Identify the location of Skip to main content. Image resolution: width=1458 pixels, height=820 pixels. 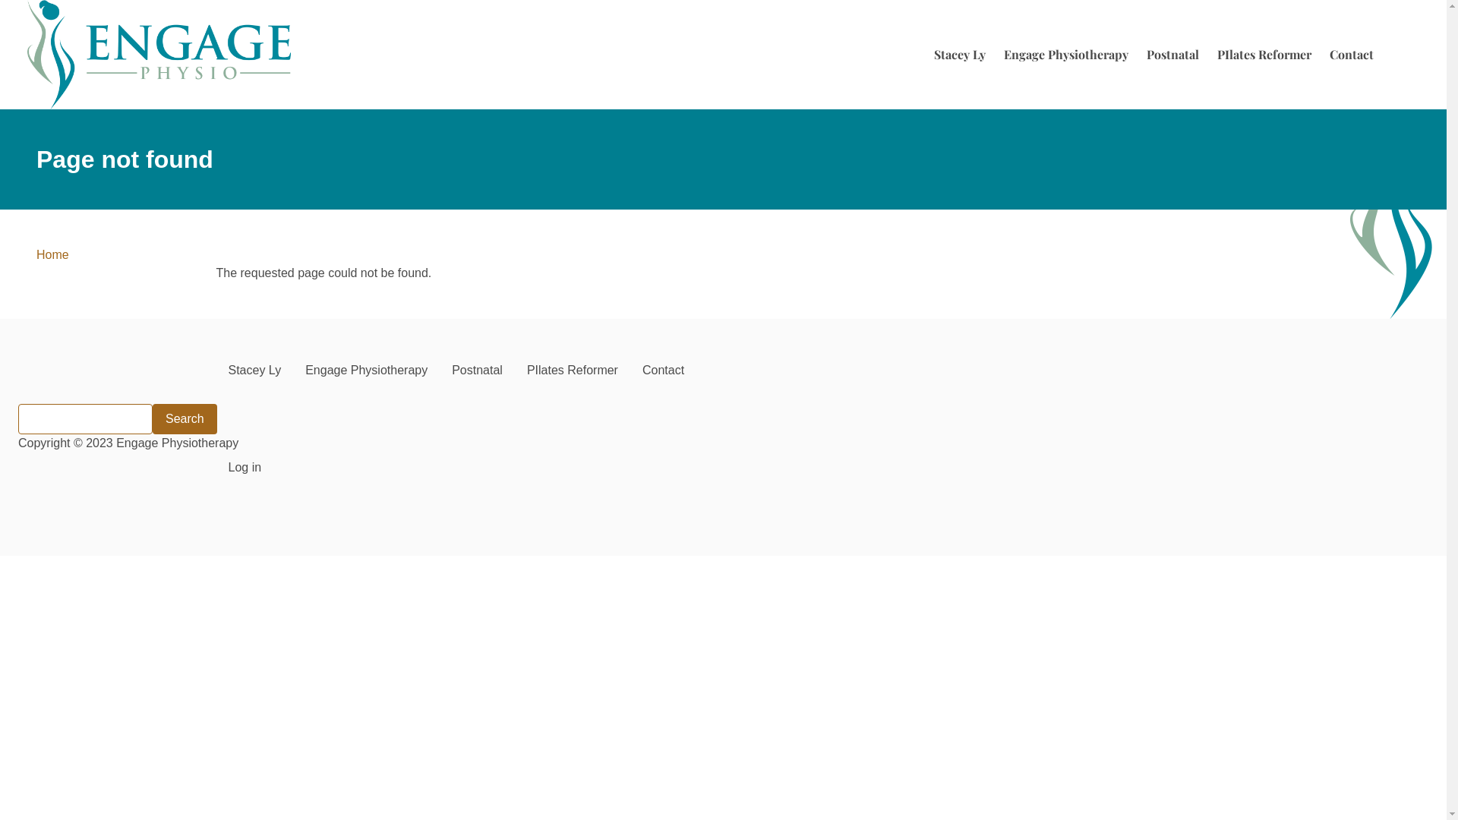
(0, 0).